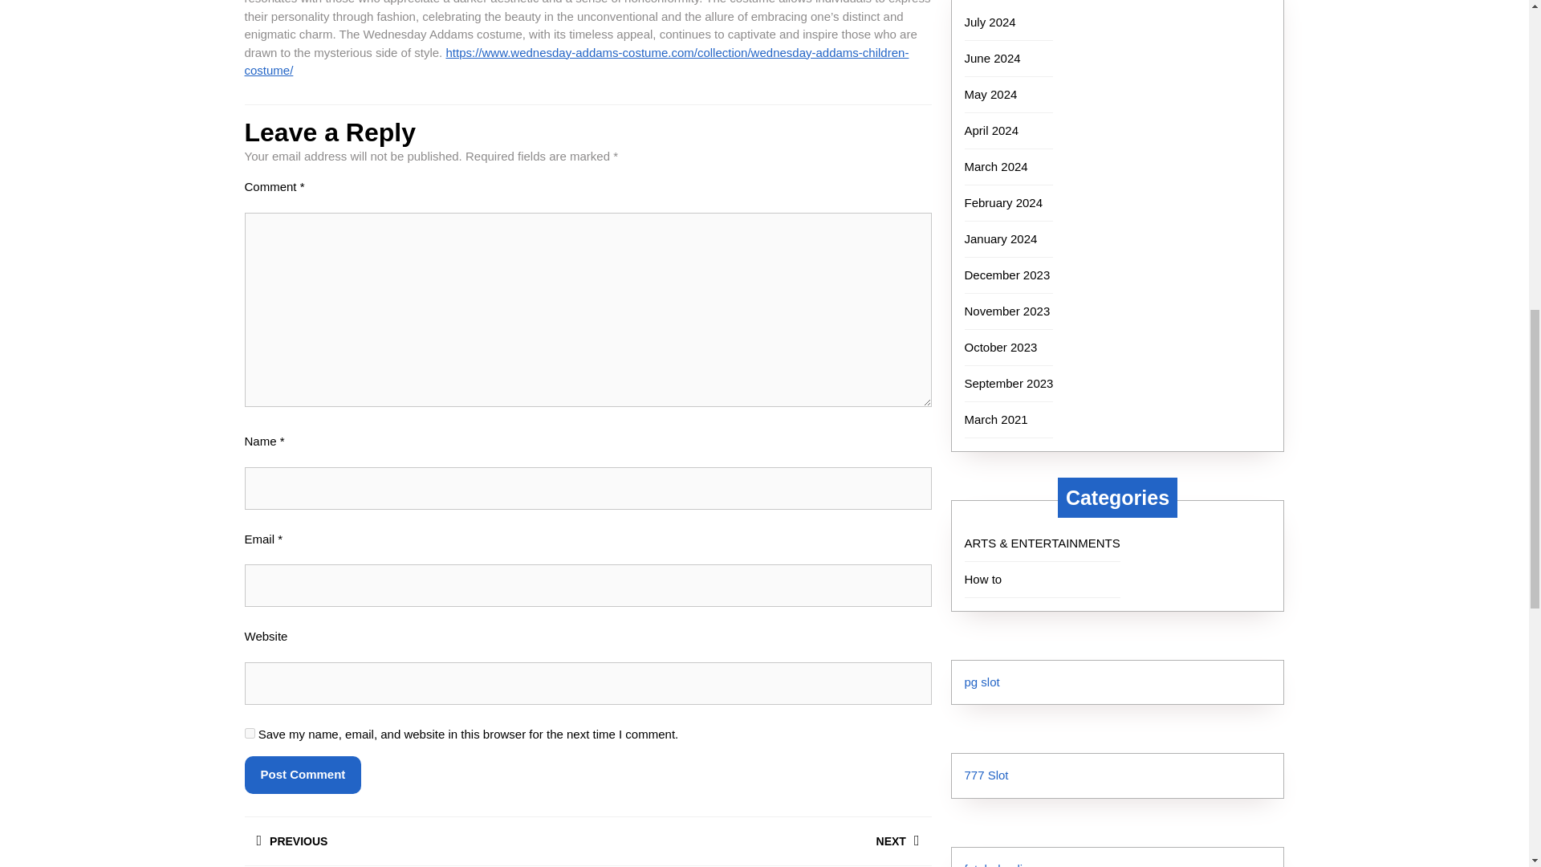 This screenshot has height=867, width=1541. What do you see at coordinates (302, 775) in the screenshot?
I see `Post Comment` at bounding box center [302, 775].